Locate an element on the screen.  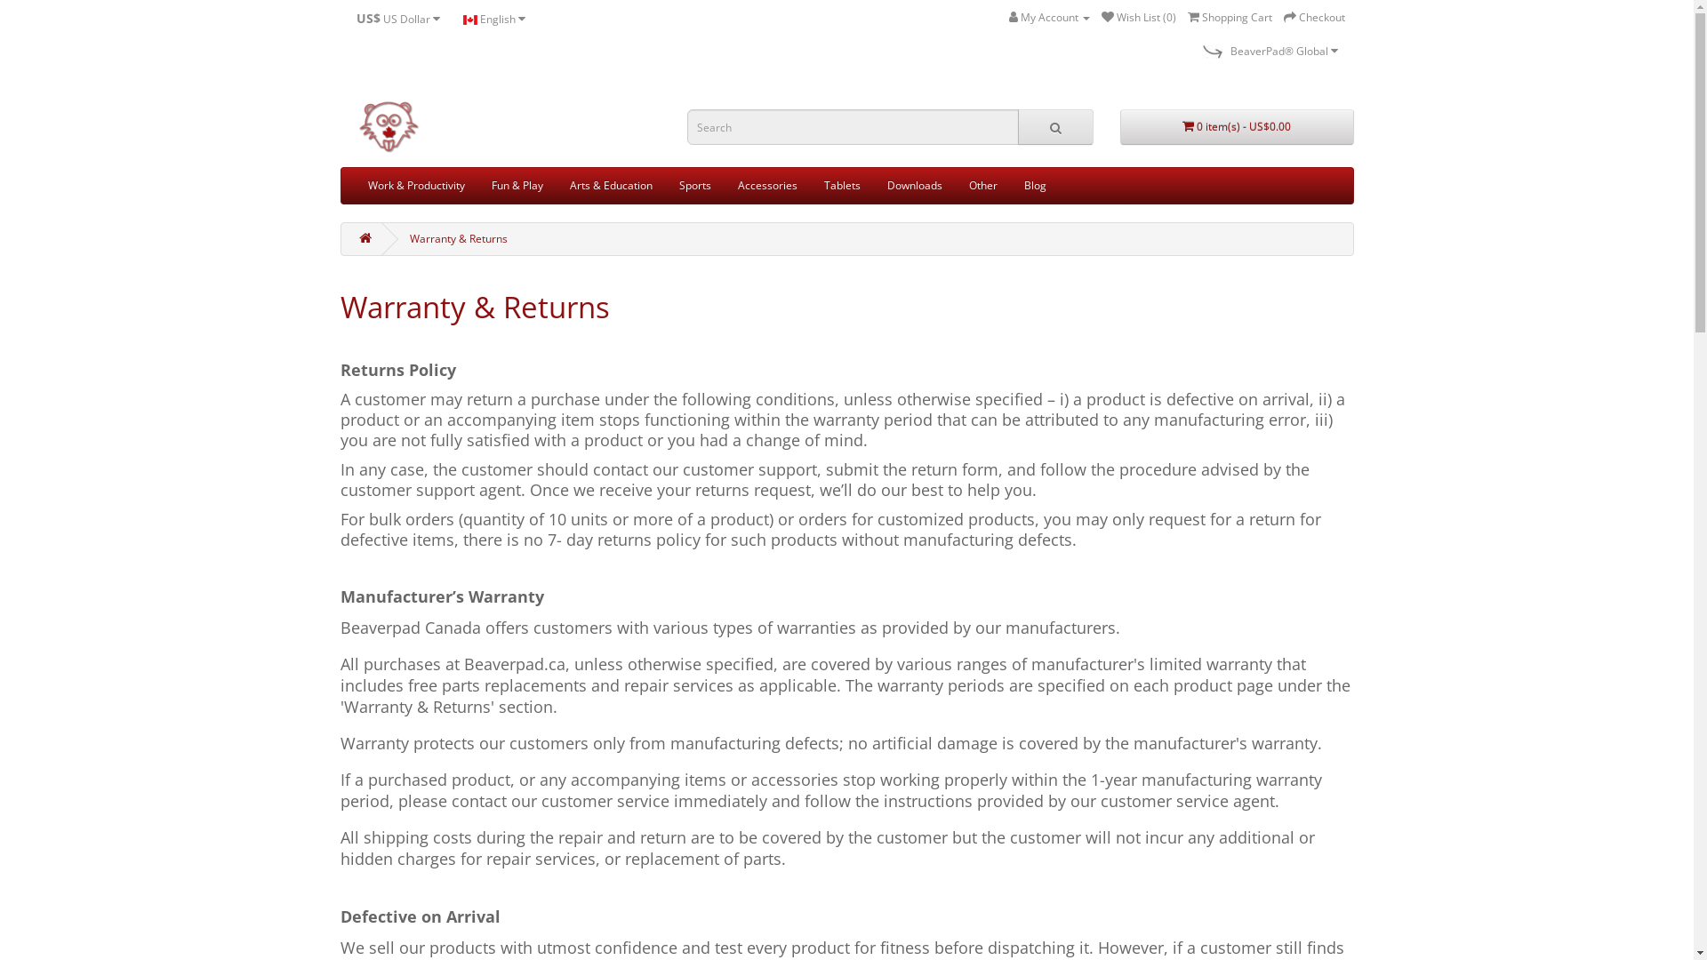
Warranty & Returns is located at coordinates (458, 238).